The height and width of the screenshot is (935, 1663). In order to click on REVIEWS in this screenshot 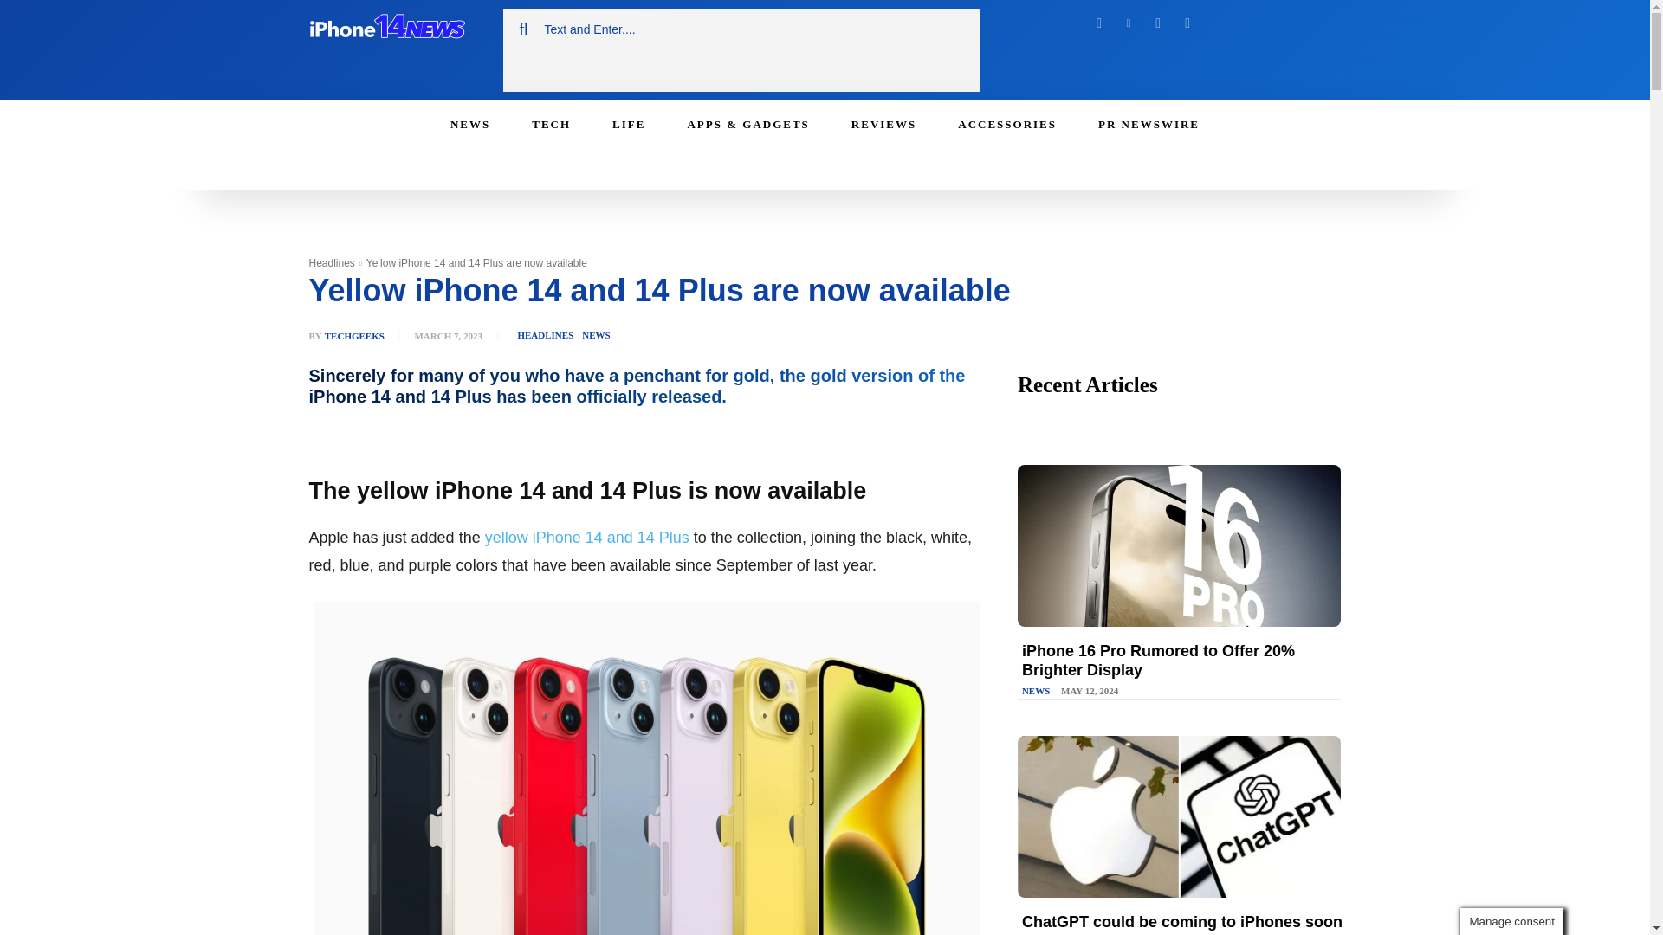, I will do `click(883, 124)`.